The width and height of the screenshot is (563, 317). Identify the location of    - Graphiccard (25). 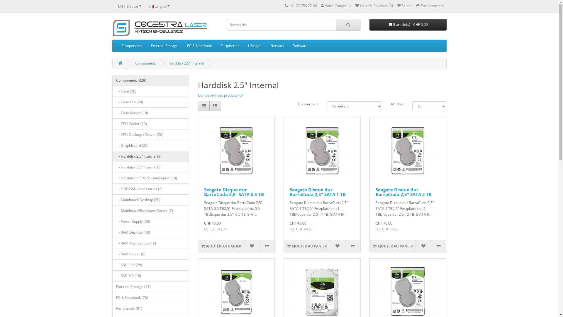
(151, 146).